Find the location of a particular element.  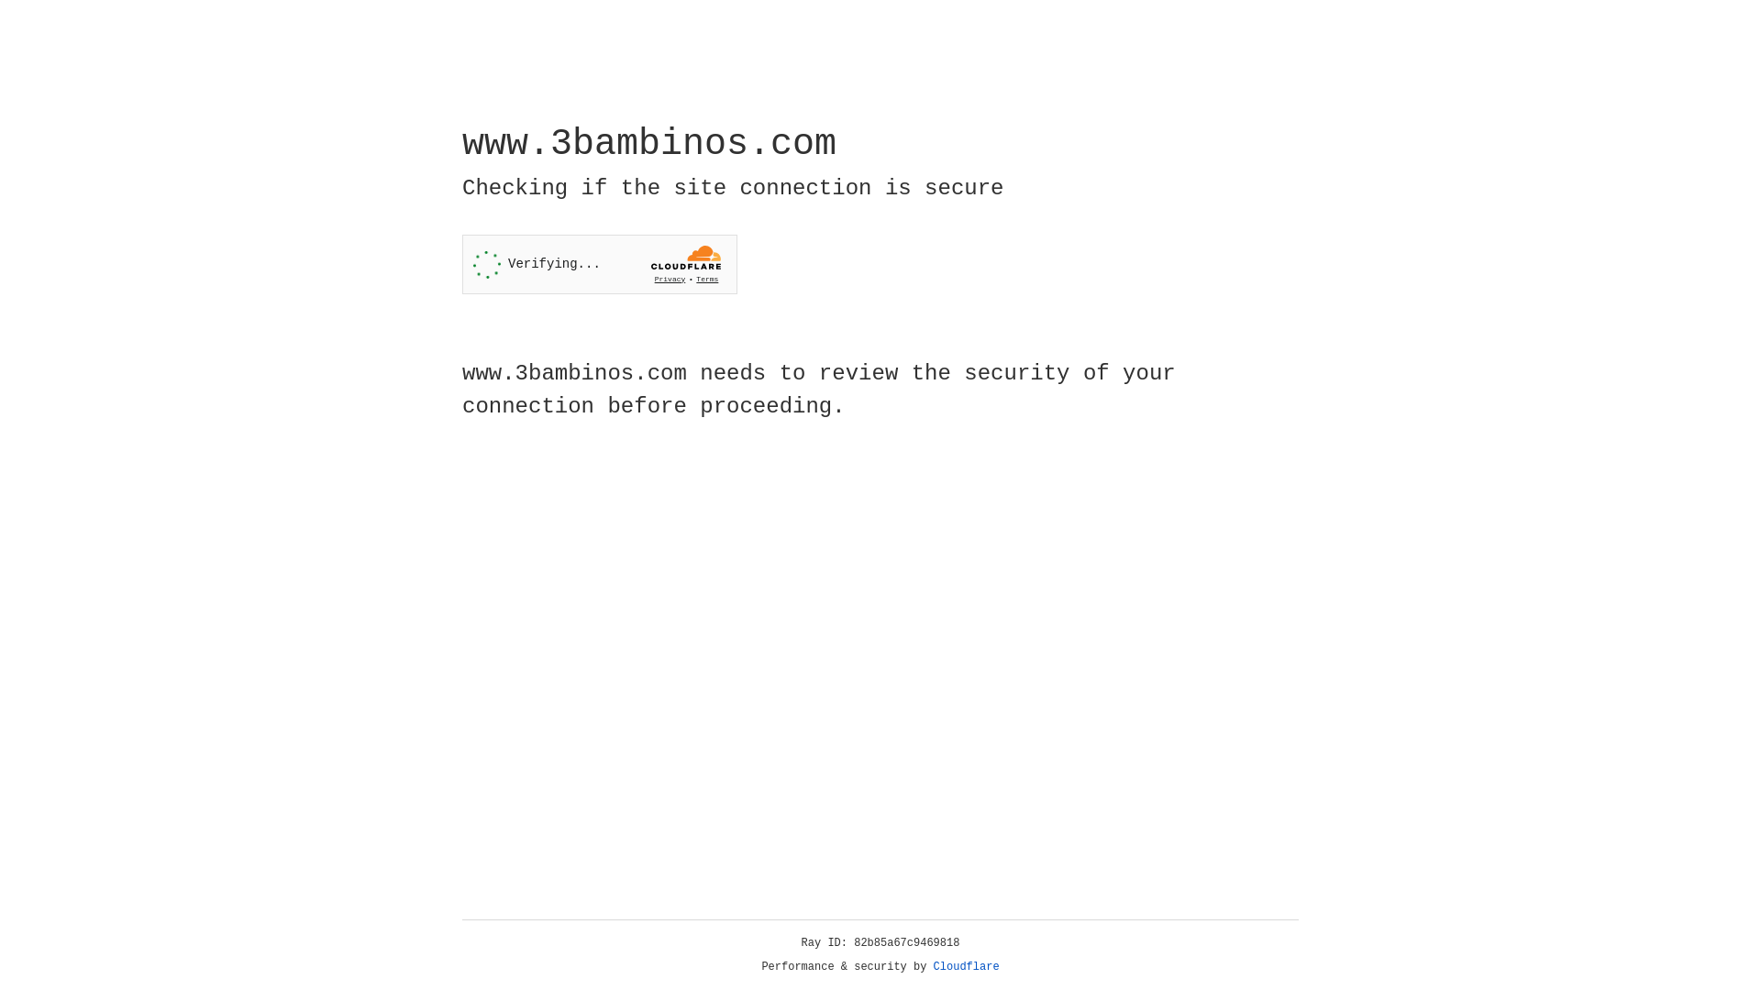

Widget containing a Cloudflare security challenge is located at coordinates (600, 264).